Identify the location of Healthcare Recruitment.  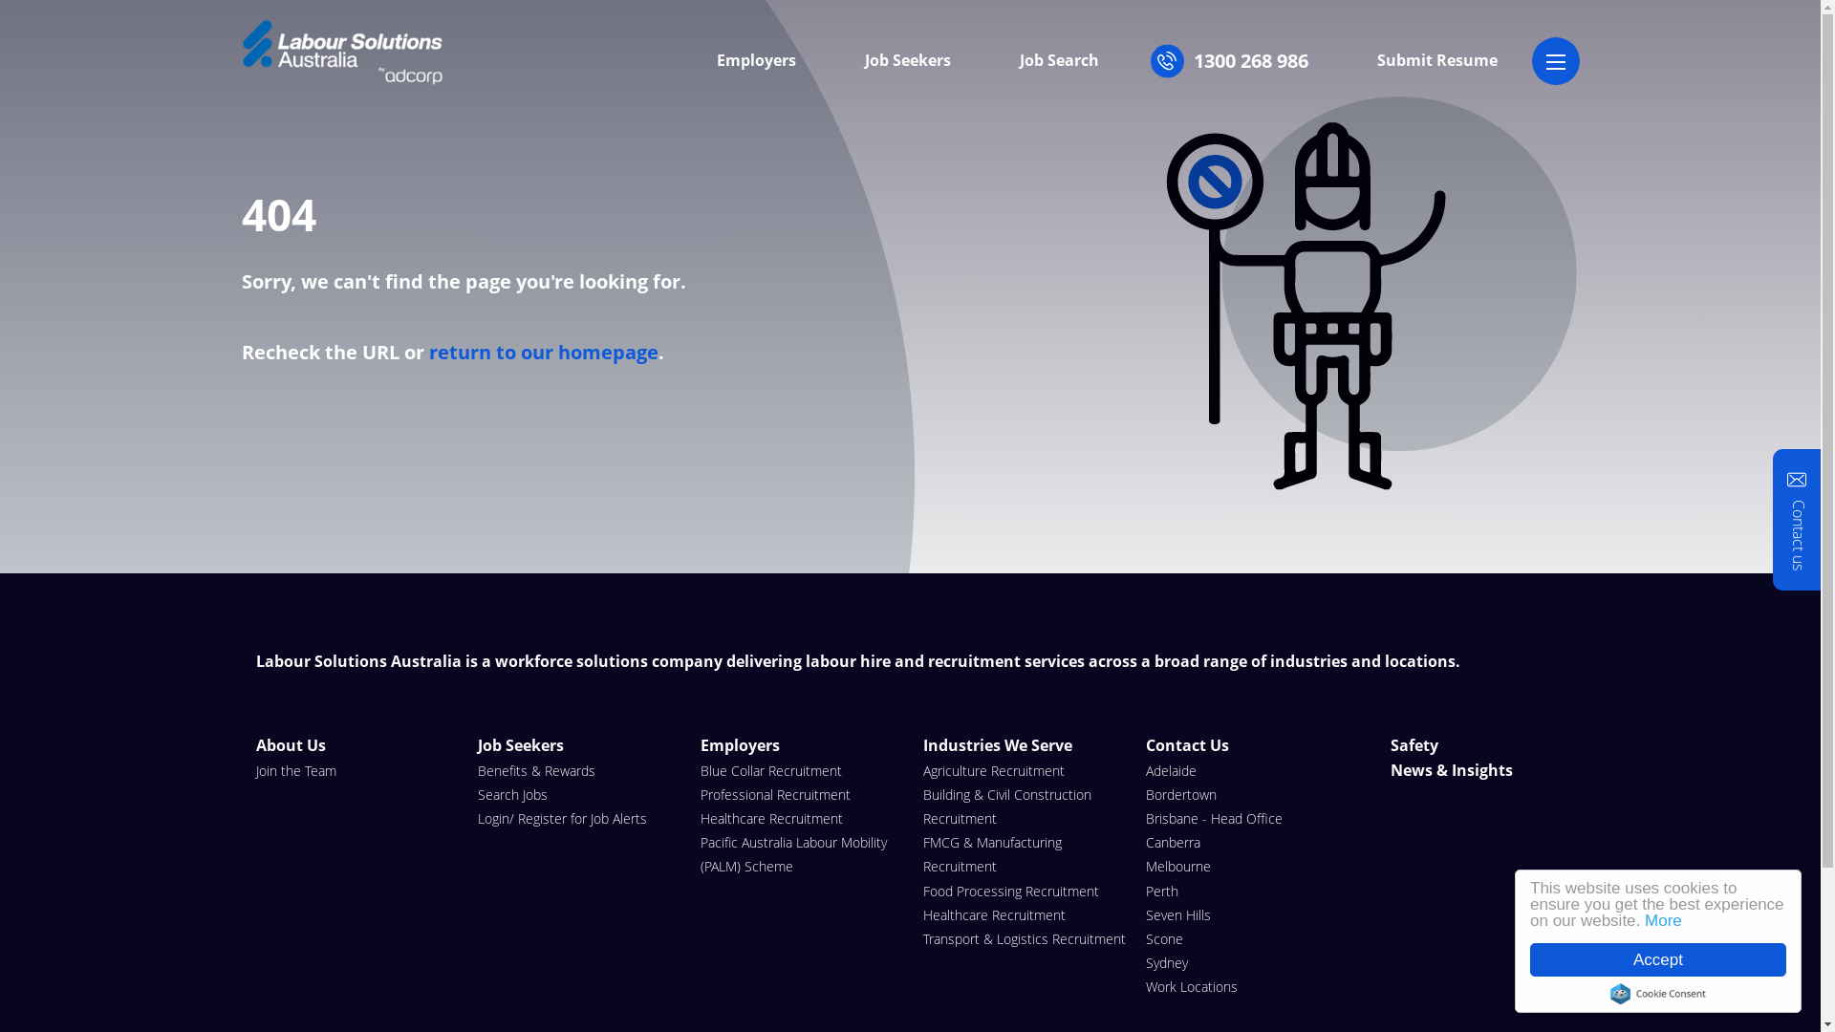
(803, 818).